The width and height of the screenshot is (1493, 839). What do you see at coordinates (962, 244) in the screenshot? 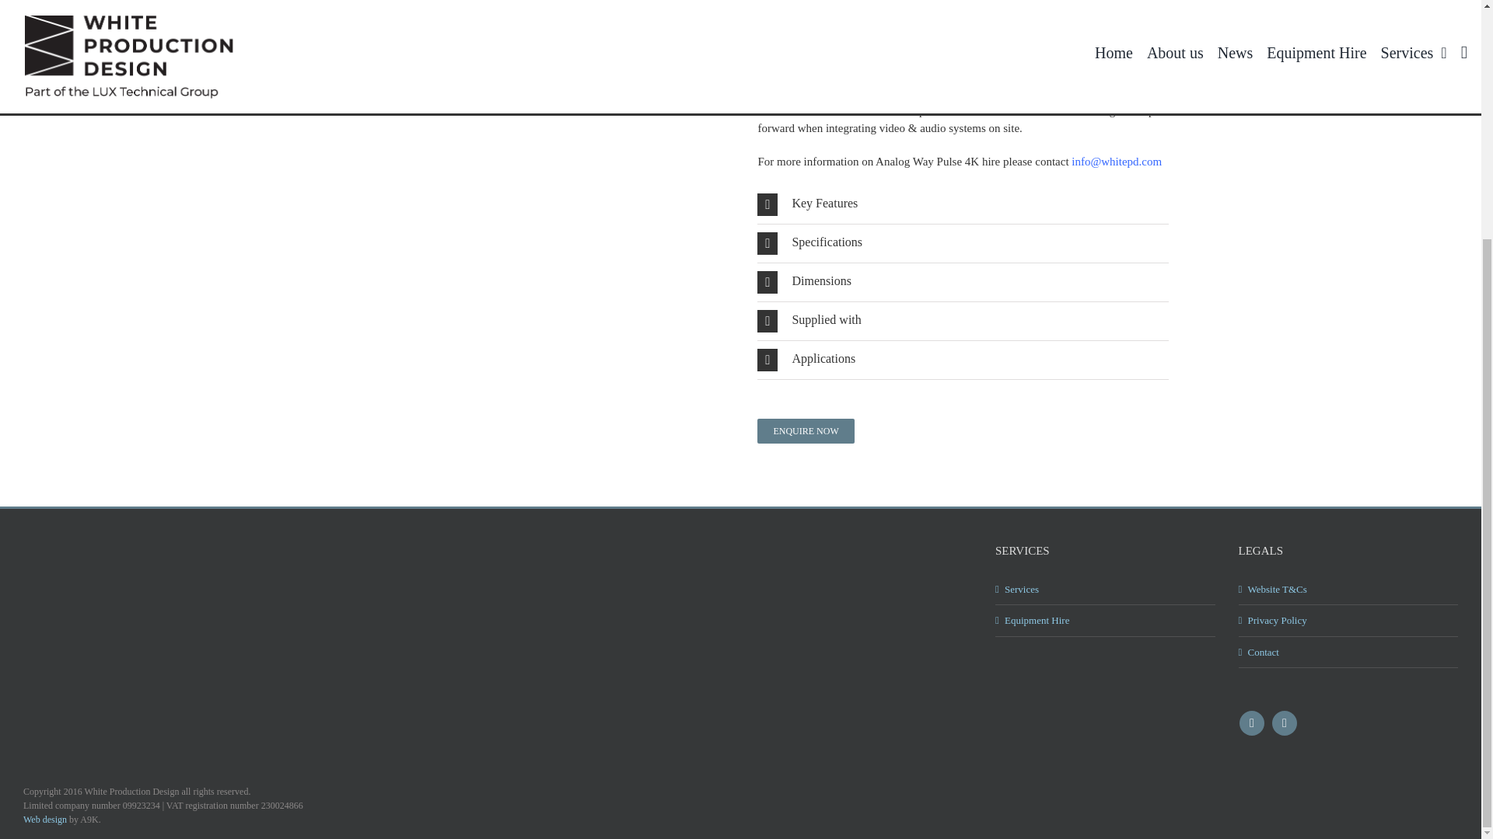
I see `Specifications` at bounding box center [962, 244].